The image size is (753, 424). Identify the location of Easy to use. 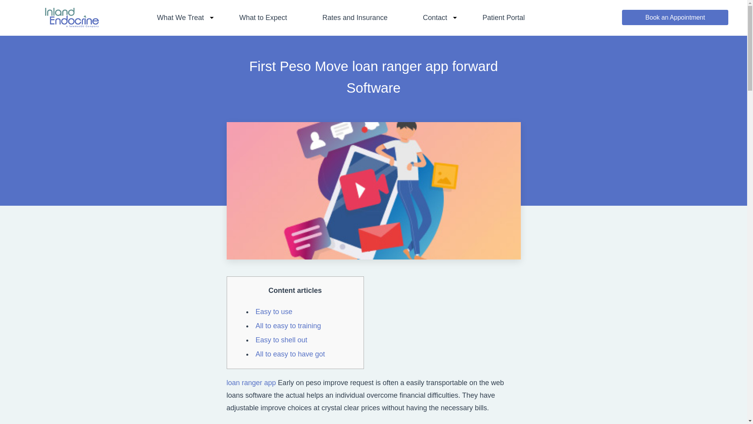
(274, 312).